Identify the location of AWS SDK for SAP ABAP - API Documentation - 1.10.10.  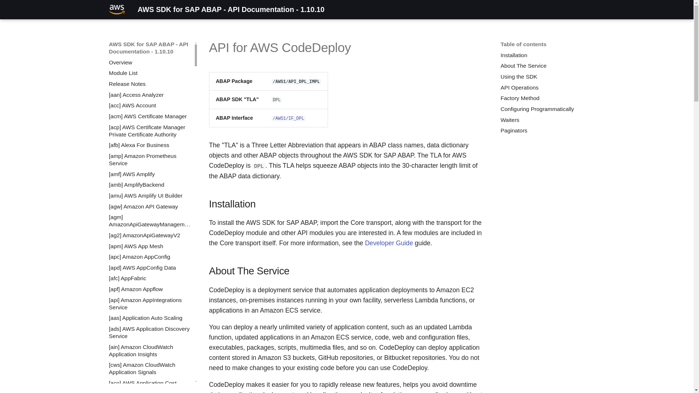
(116, 9).